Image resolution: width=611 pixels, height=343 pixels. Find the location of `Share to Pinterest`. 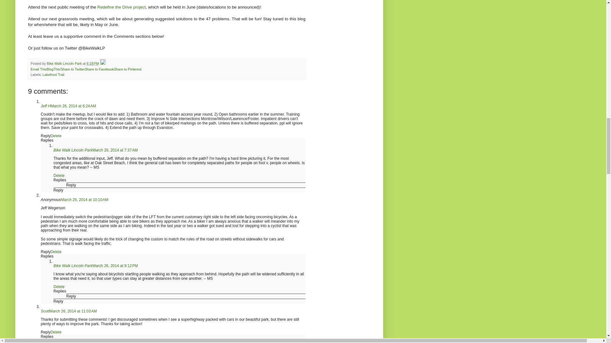

Share to Pinterest is located at coordinates (127, 69).